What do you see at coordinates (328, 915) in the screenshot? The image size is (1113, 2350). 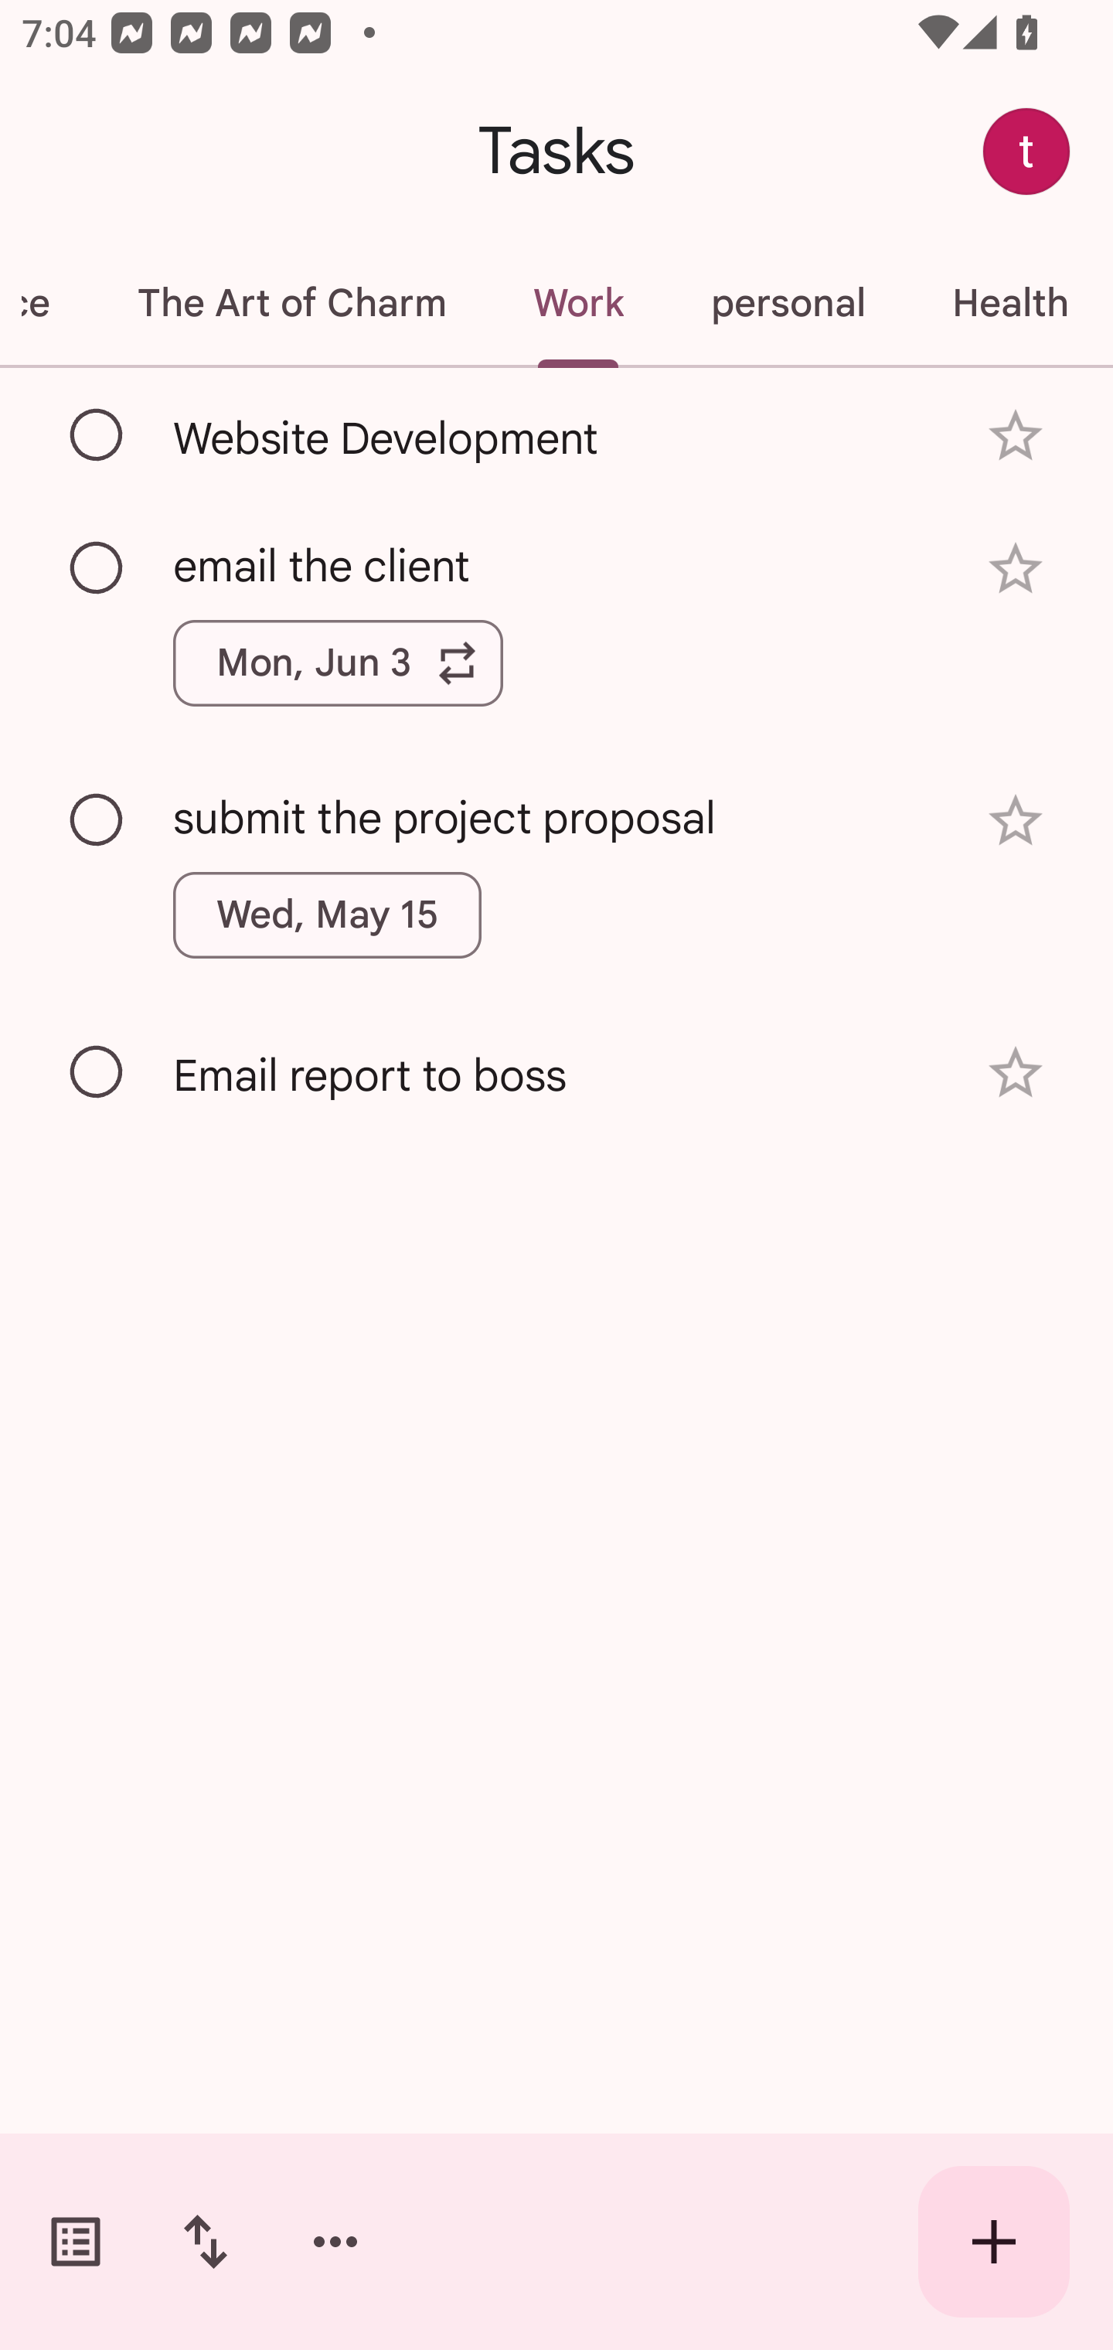 I see `Wed, May 15` at bounding box center [328, 915].